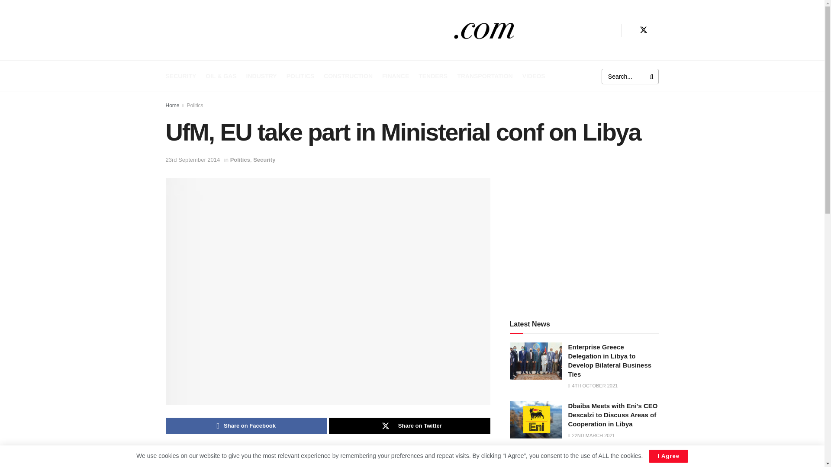 The height and width of the screenshot is (467, 831). What do you see at coordinates (264, 159) in the screenshot?
I see `Security` at bounding box center [264, 159].